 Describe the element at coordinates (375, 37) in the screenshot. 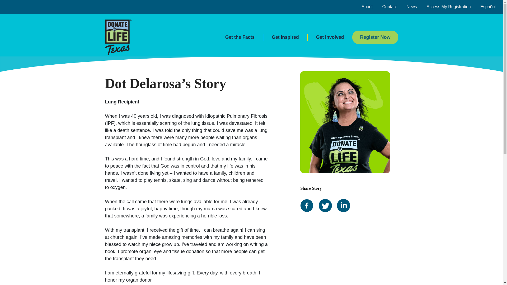

I see `Register Now` at that location.